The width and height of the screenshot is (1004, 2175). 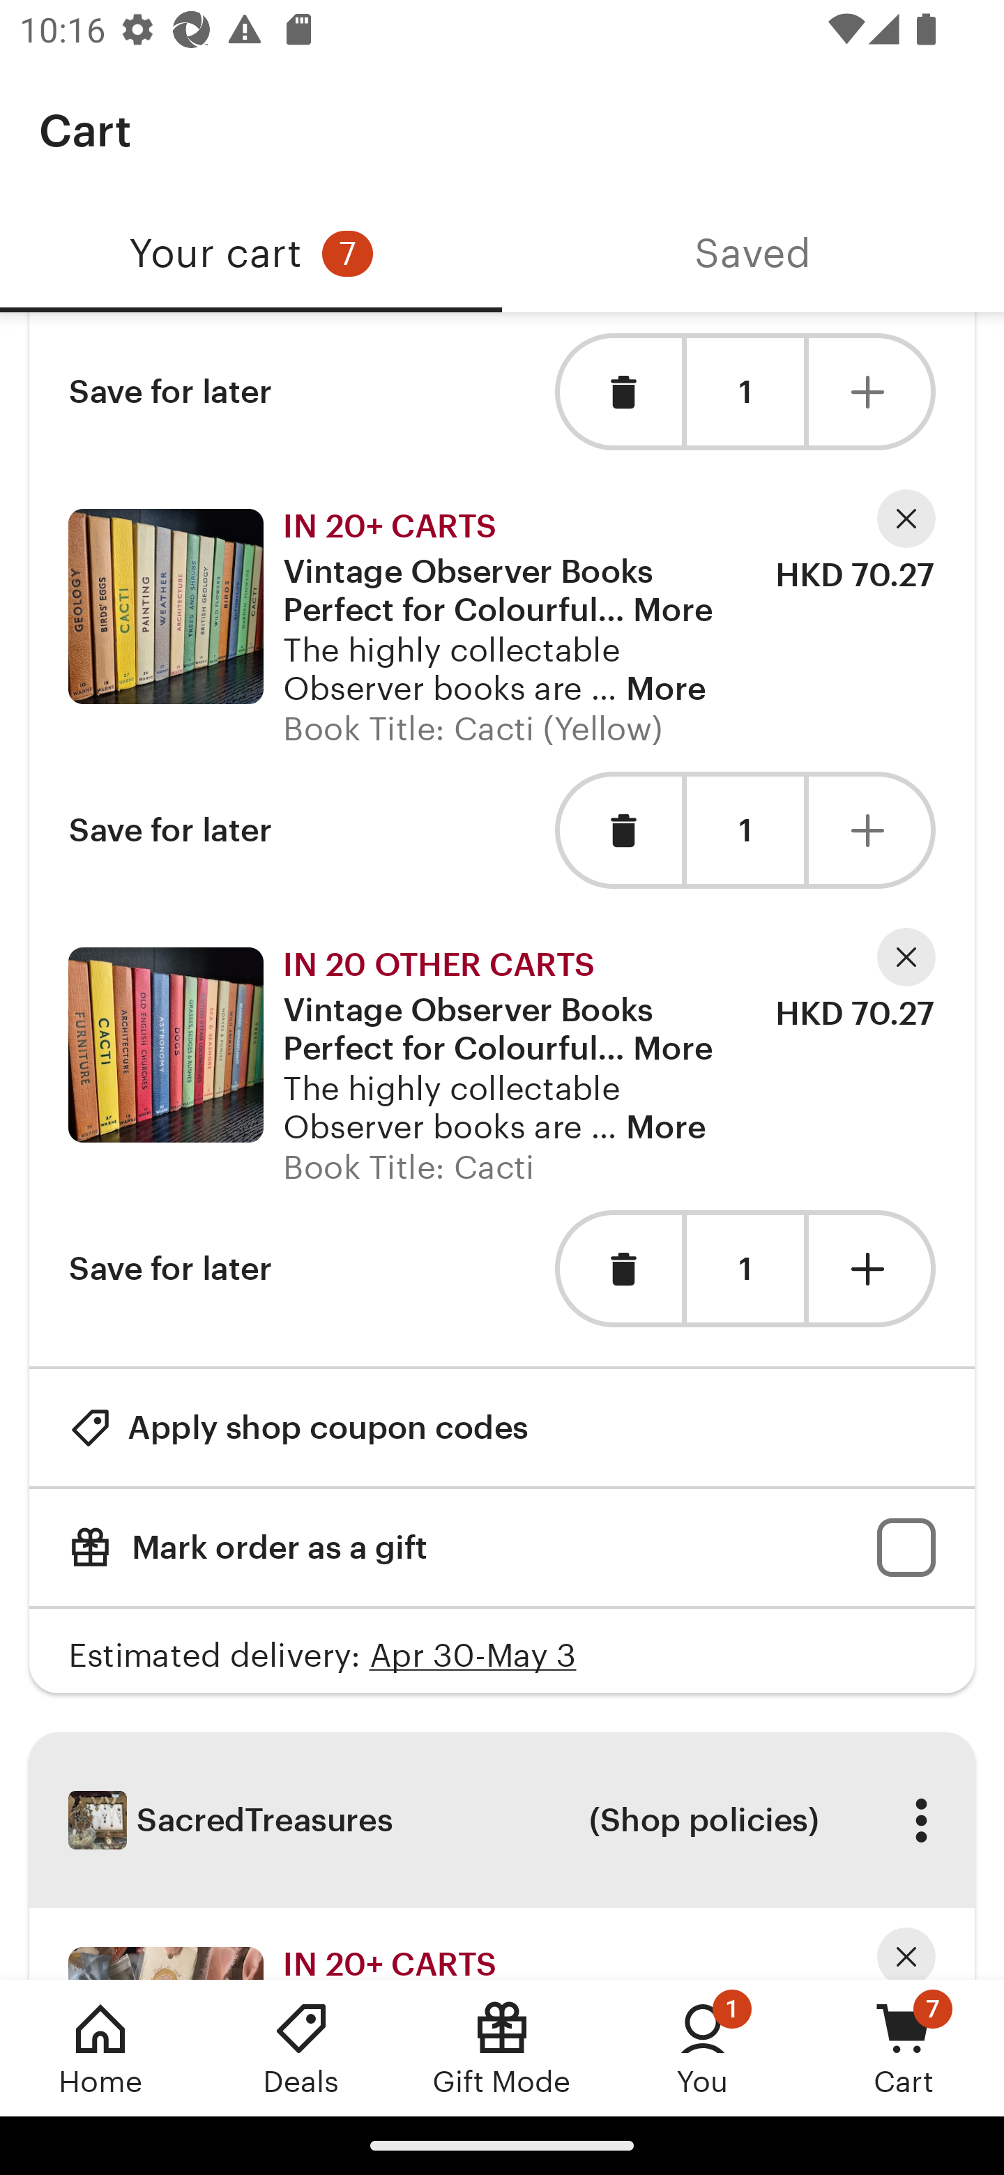 I want to click on Remove item from cart, so click(x=618, y=391).